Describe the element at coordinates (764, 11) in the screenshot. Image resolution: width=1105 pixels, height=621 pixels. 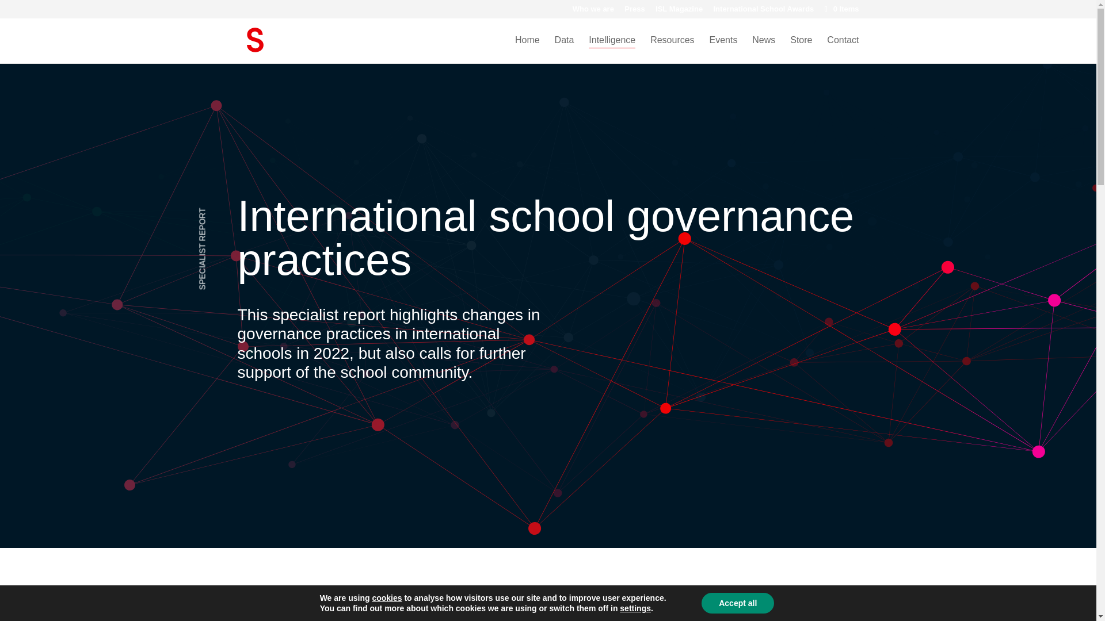
I see `International School Awards` at that location.